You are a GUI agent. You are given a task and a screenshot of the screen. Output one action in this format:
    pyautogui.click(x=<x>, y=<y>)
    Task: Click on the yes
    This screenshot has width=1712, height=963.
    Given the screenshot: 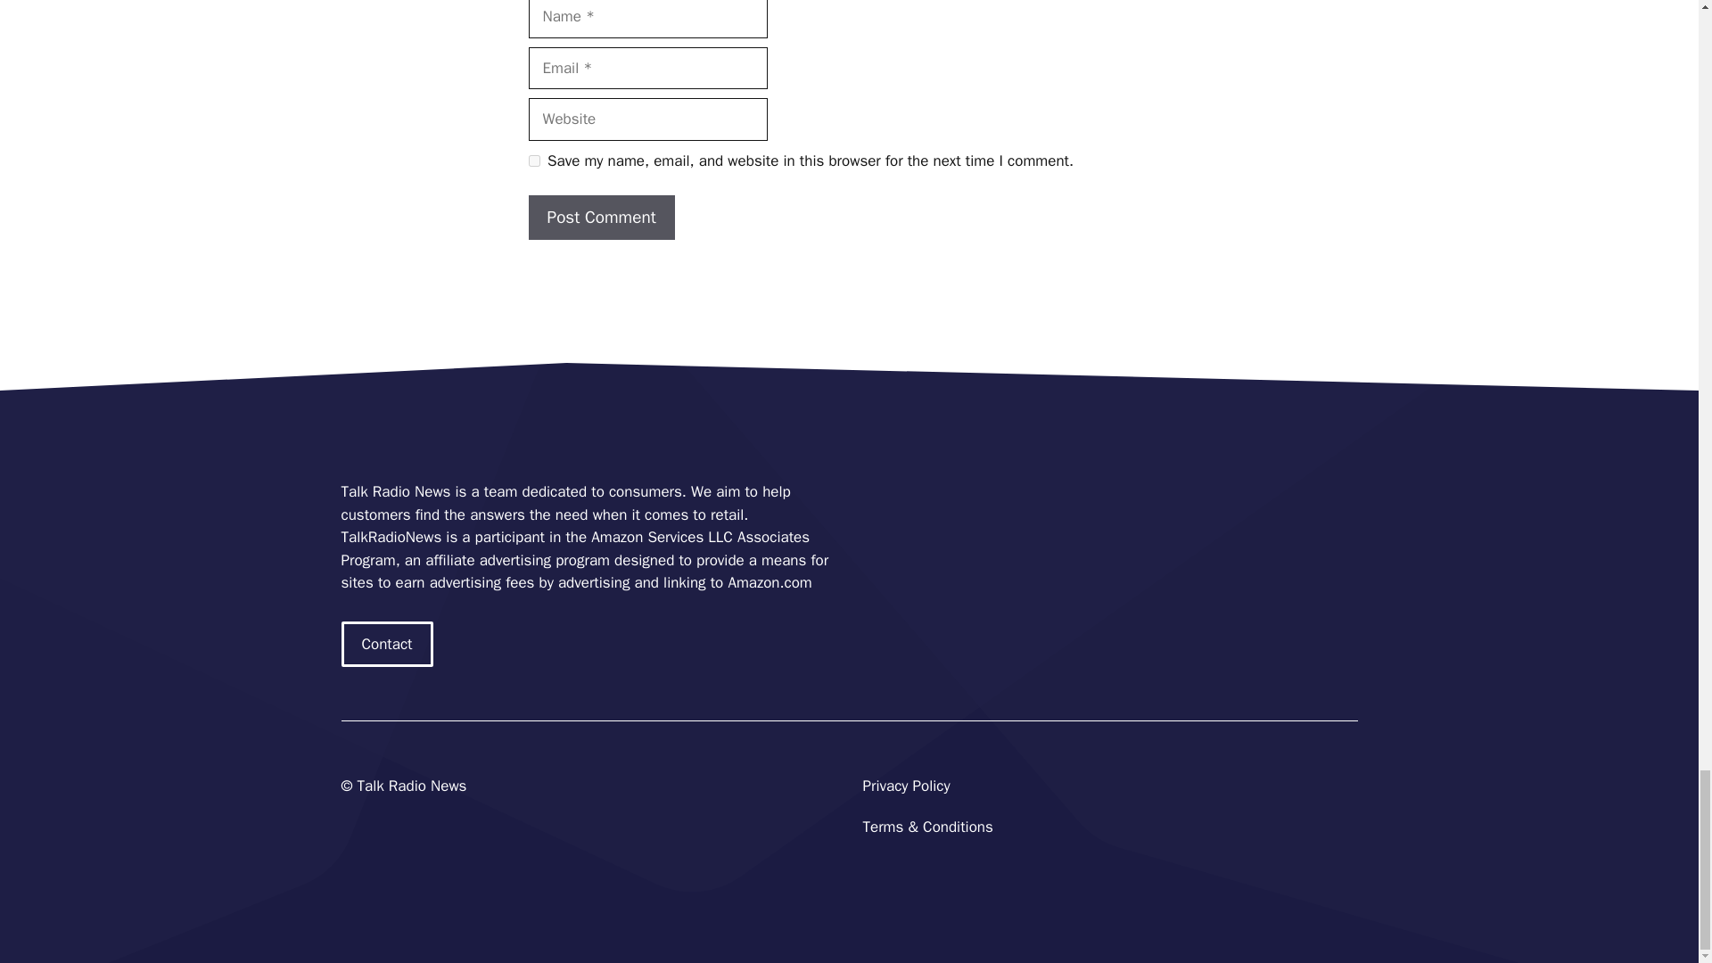 What is the action you would take?
    pyautogui.click(x=533, y=160)
    